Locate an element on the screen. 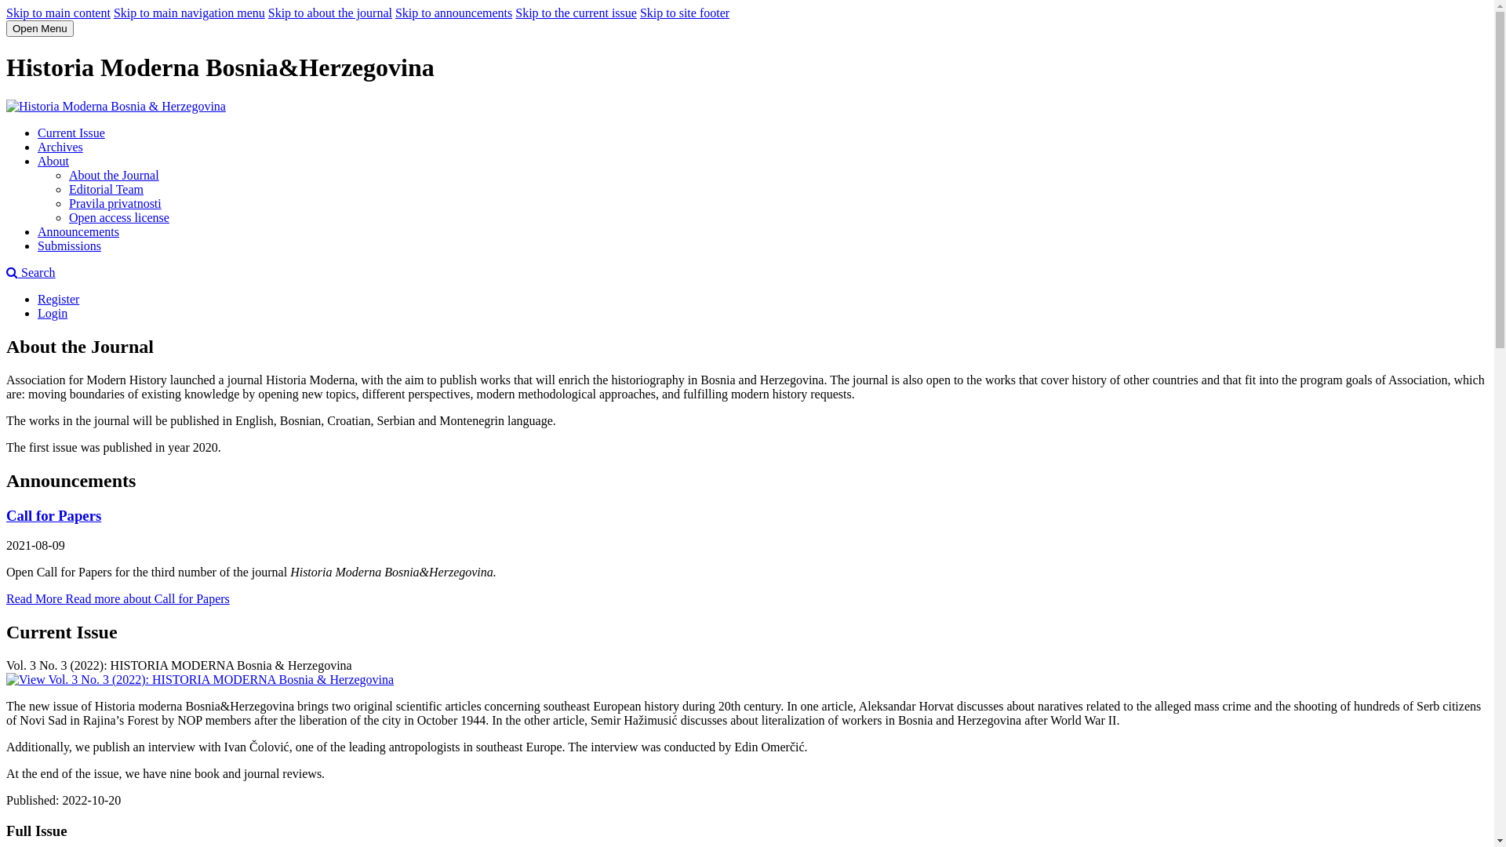 This screenshot has width=1506, height=847. Announcements is located at coordinates (78, 232).